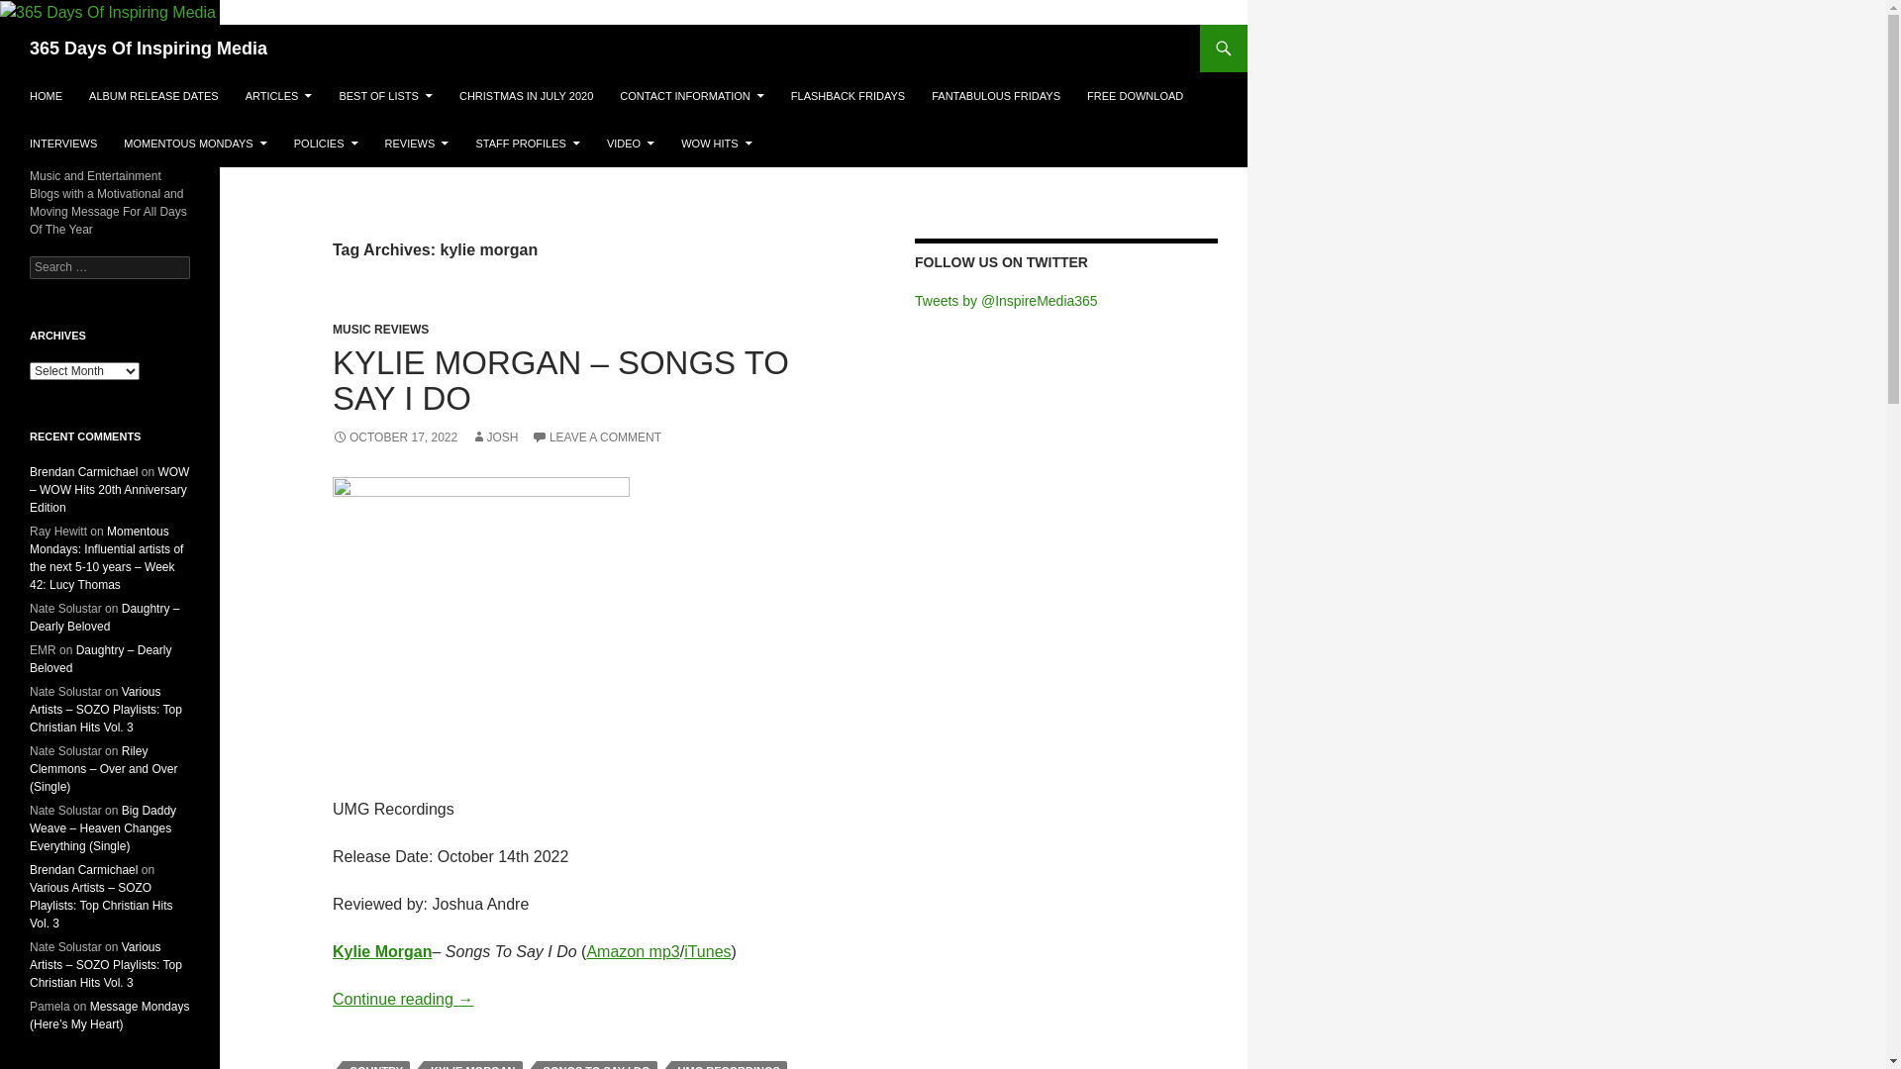 The image size is (1901, 1069). I want to click on 365 Days Of Inspiring Media, so click(149, 49).